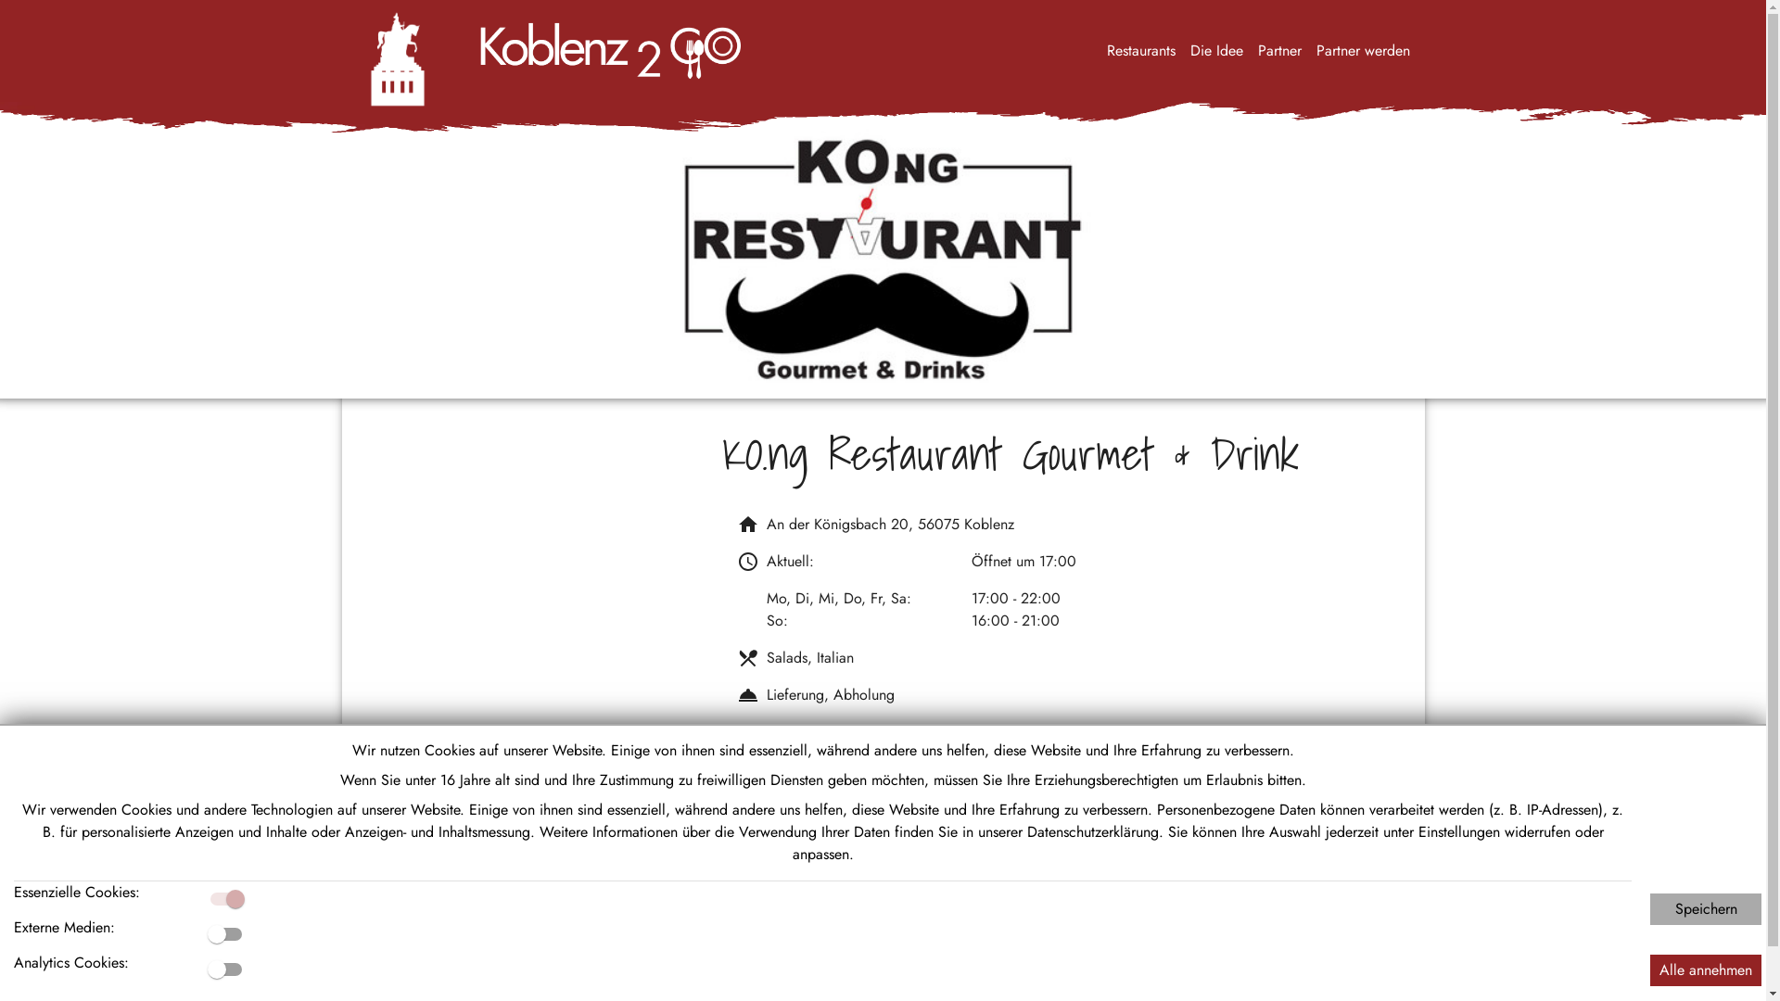 Image resolution: width=1780 pixels, height=1001 pixels. I want to click on Partner, so click(135, 959).